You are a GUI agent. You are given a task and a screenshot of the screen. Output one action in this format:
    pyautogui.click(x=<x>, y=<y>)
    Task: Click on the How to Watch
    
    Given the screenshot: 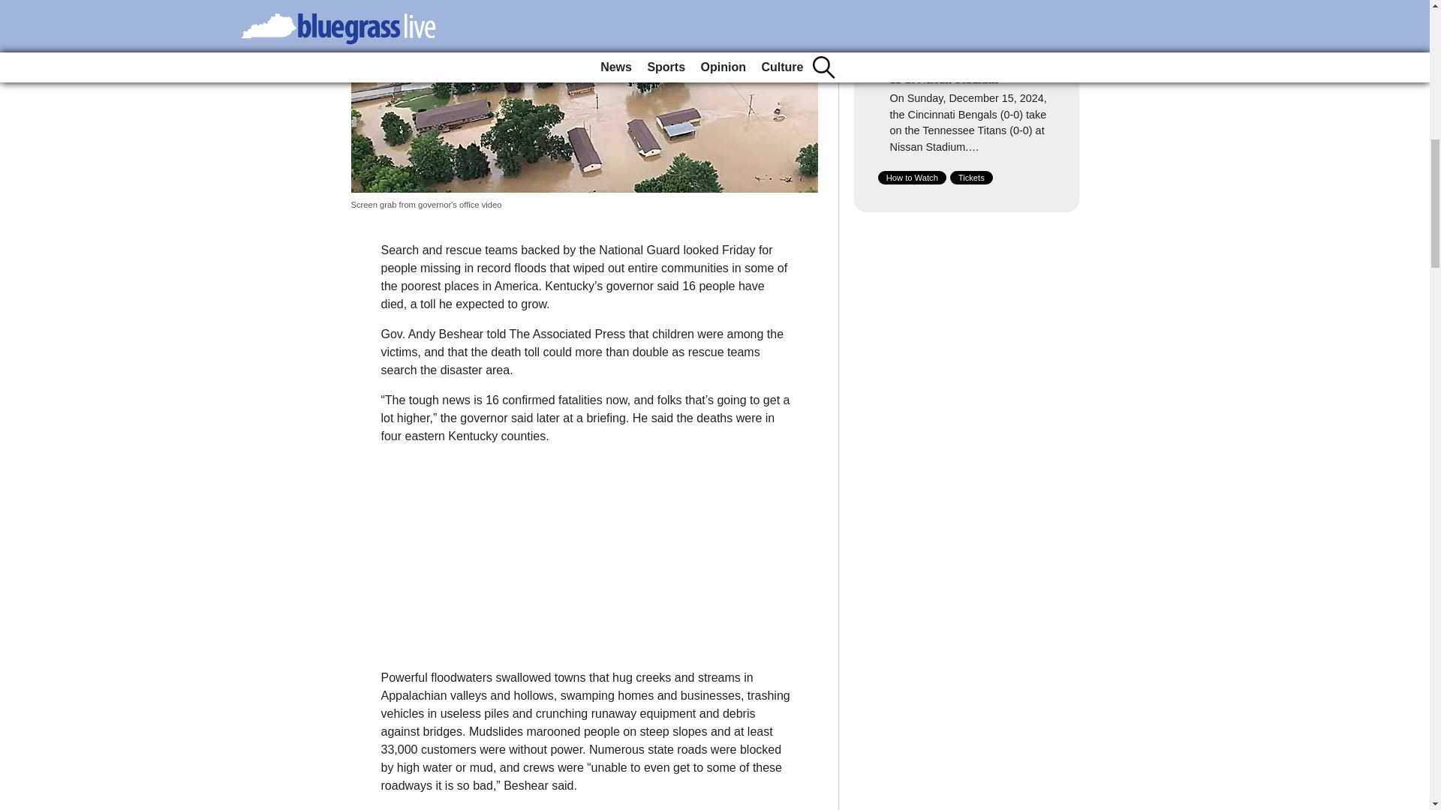 What is the action you would take?
    pyautogui.click(x=912, y=177)
    